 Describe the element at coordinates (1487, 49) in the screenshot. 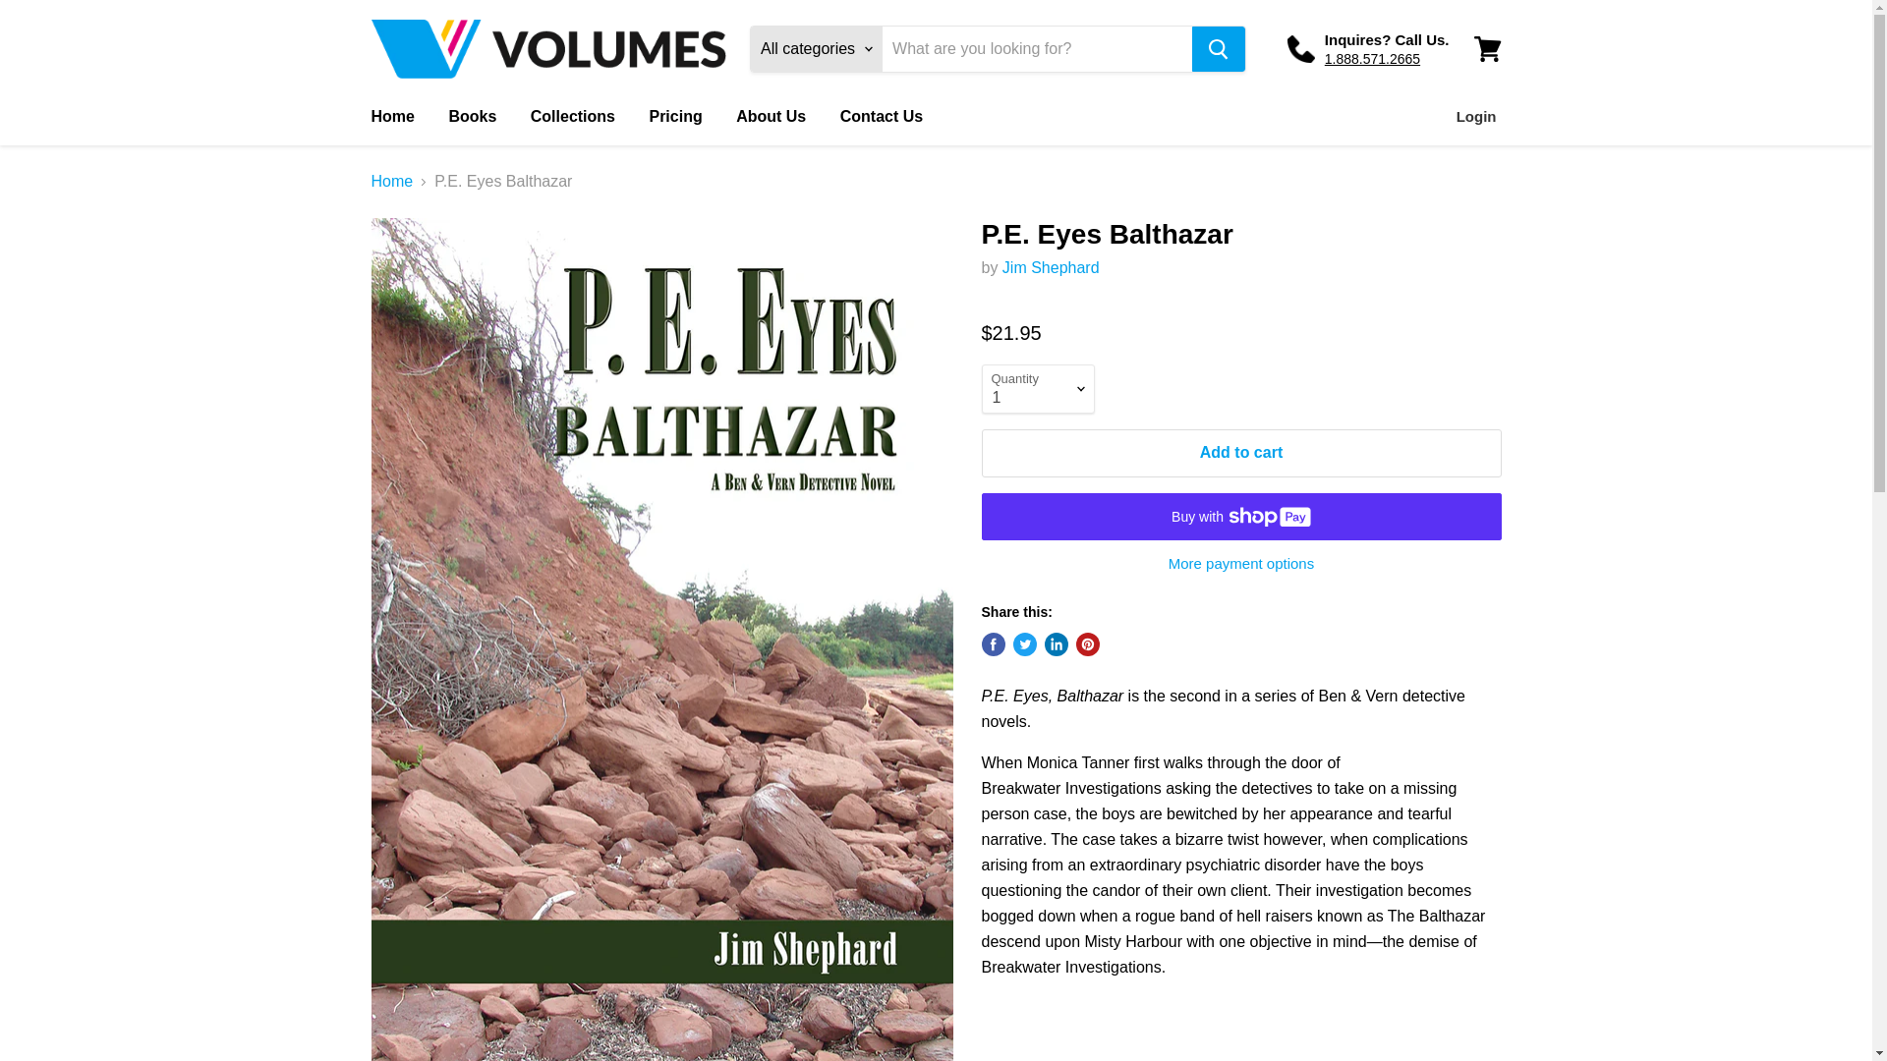

I see `View cart` at that location.